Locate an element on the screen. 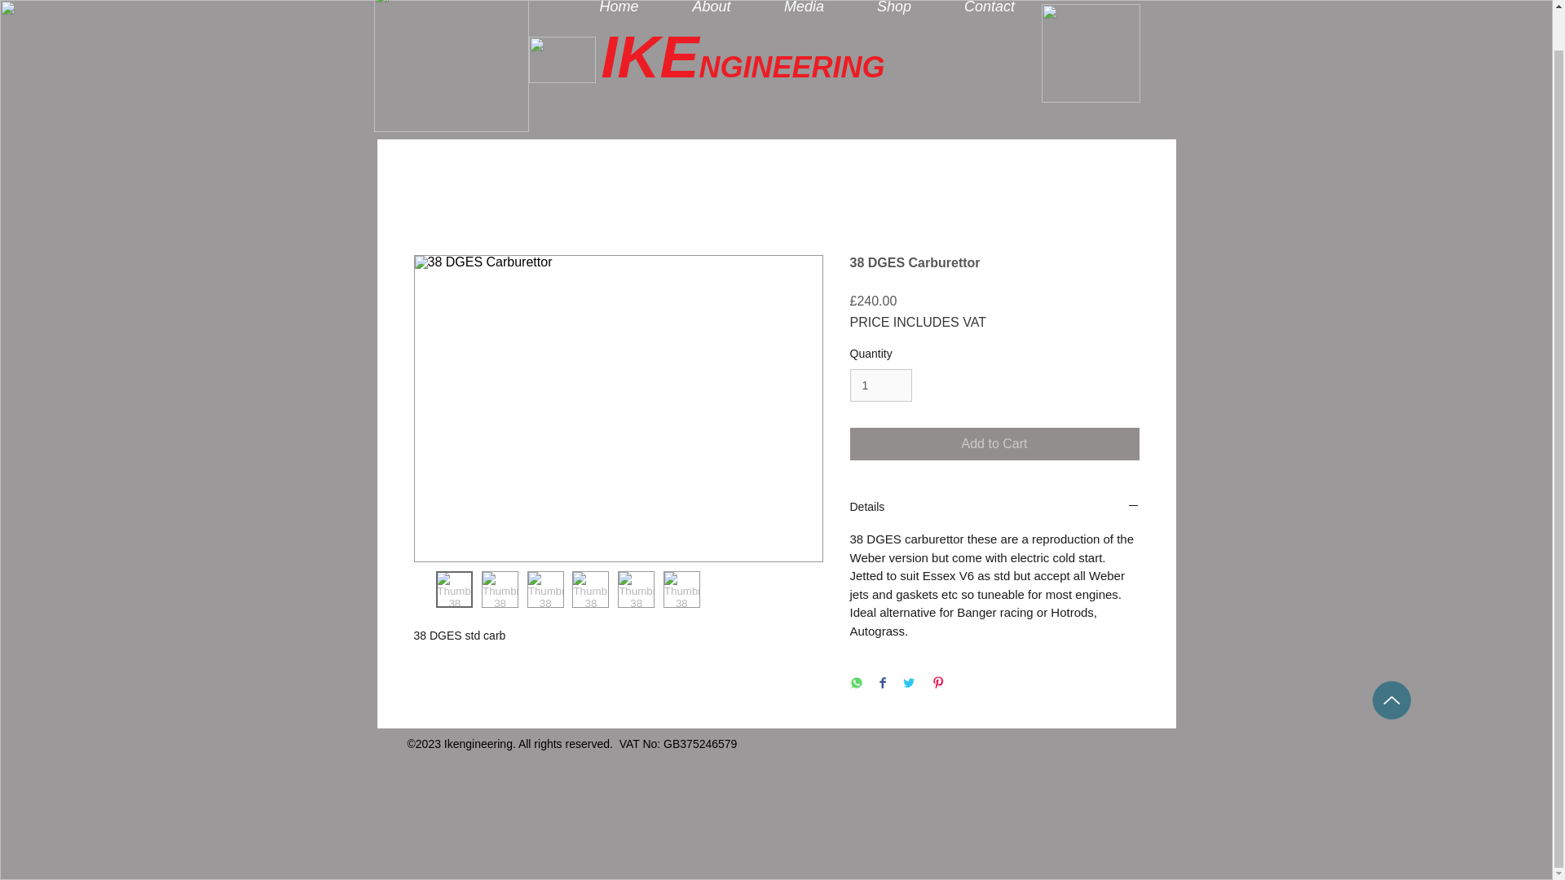  Shop is located at coordinates (894, 11).